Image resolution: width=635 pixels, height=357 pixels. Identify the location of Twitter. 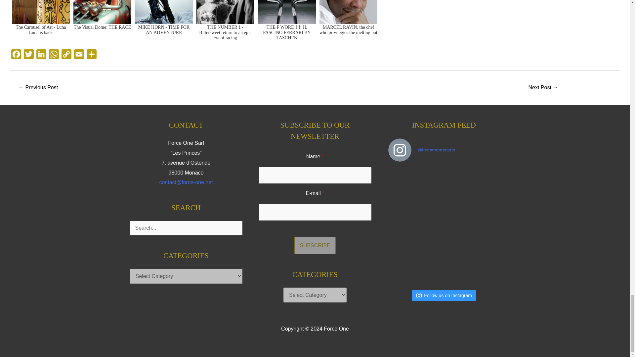
(28, 56).